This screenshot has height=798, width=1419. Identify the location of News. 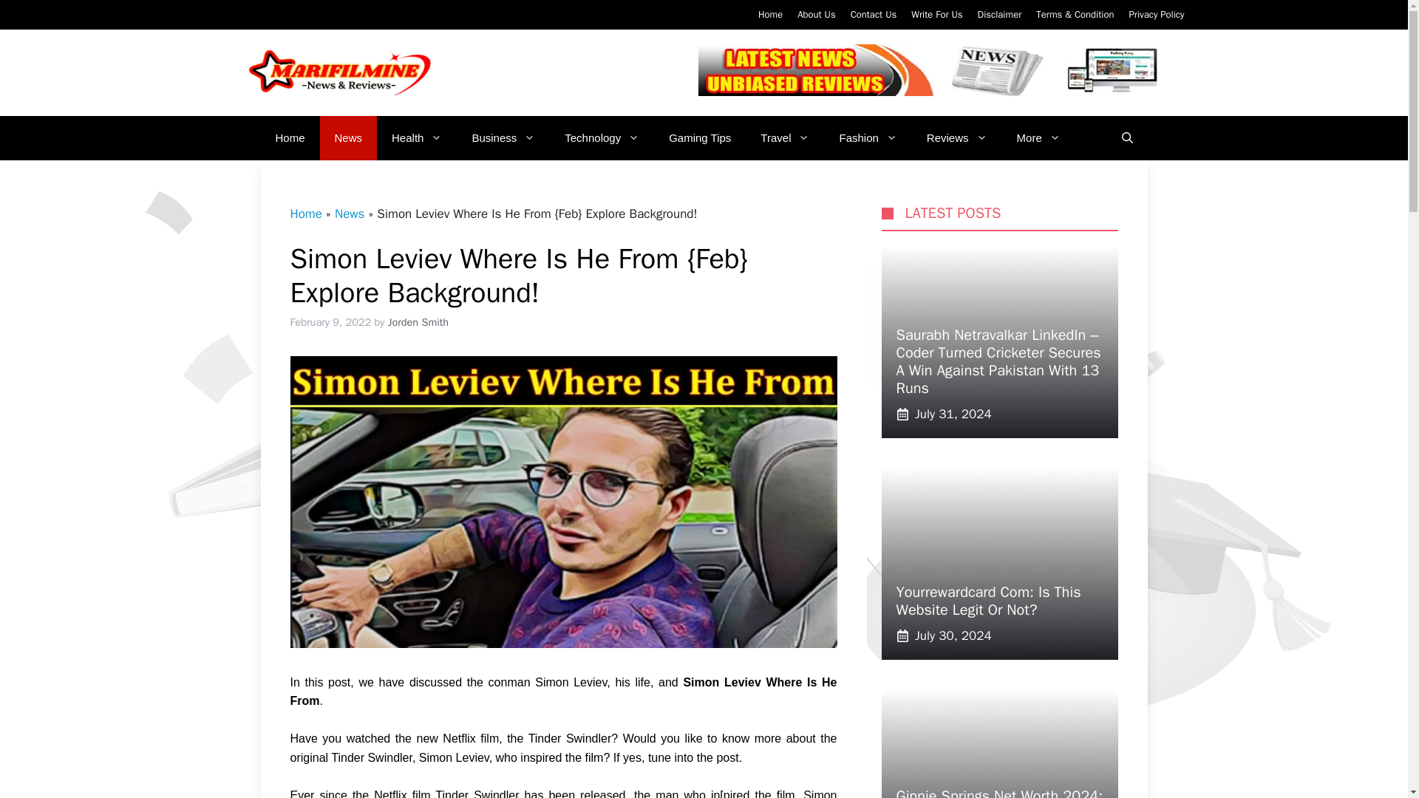
(349, 137).